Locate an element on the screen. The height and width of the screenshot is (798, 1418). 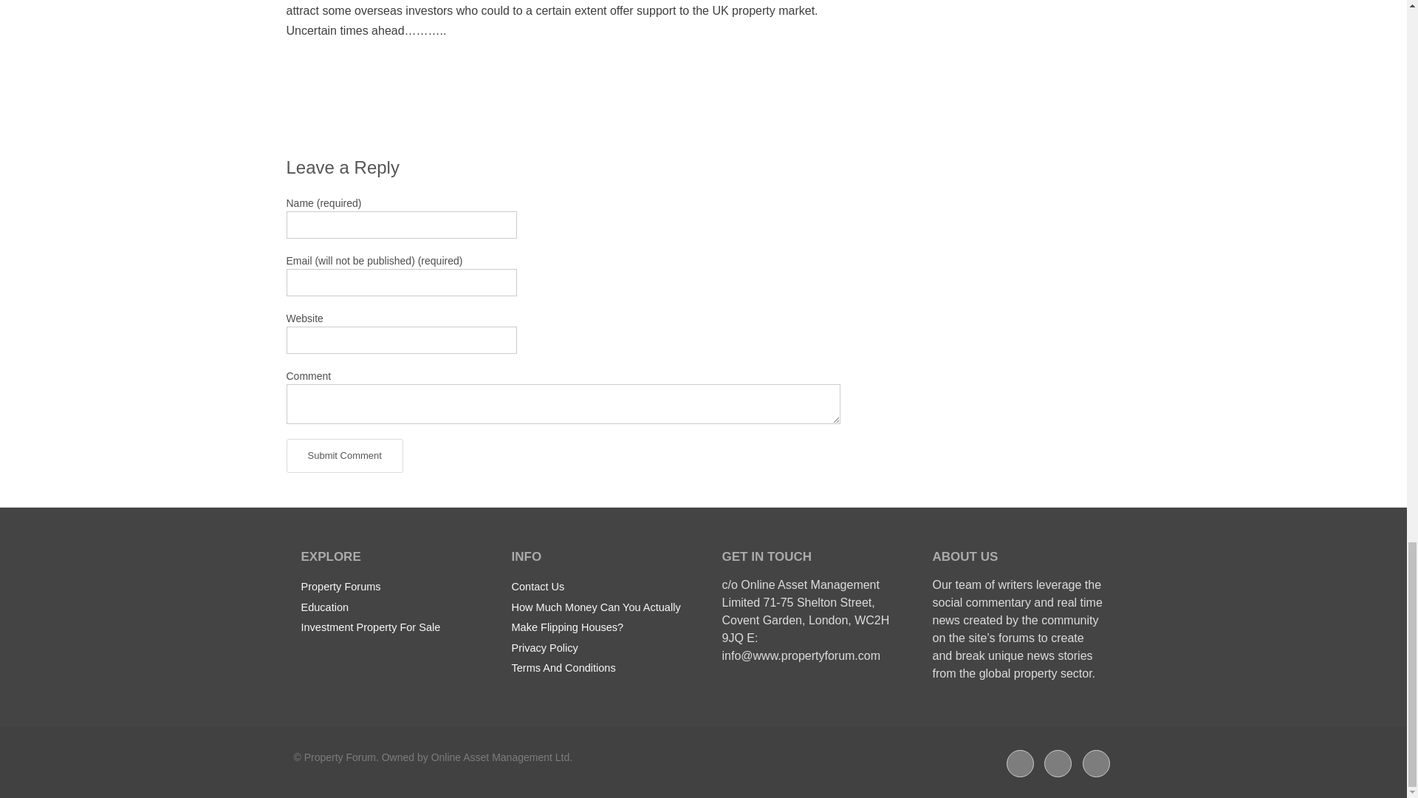
Submit Comment is located at coordinates (344, 456).